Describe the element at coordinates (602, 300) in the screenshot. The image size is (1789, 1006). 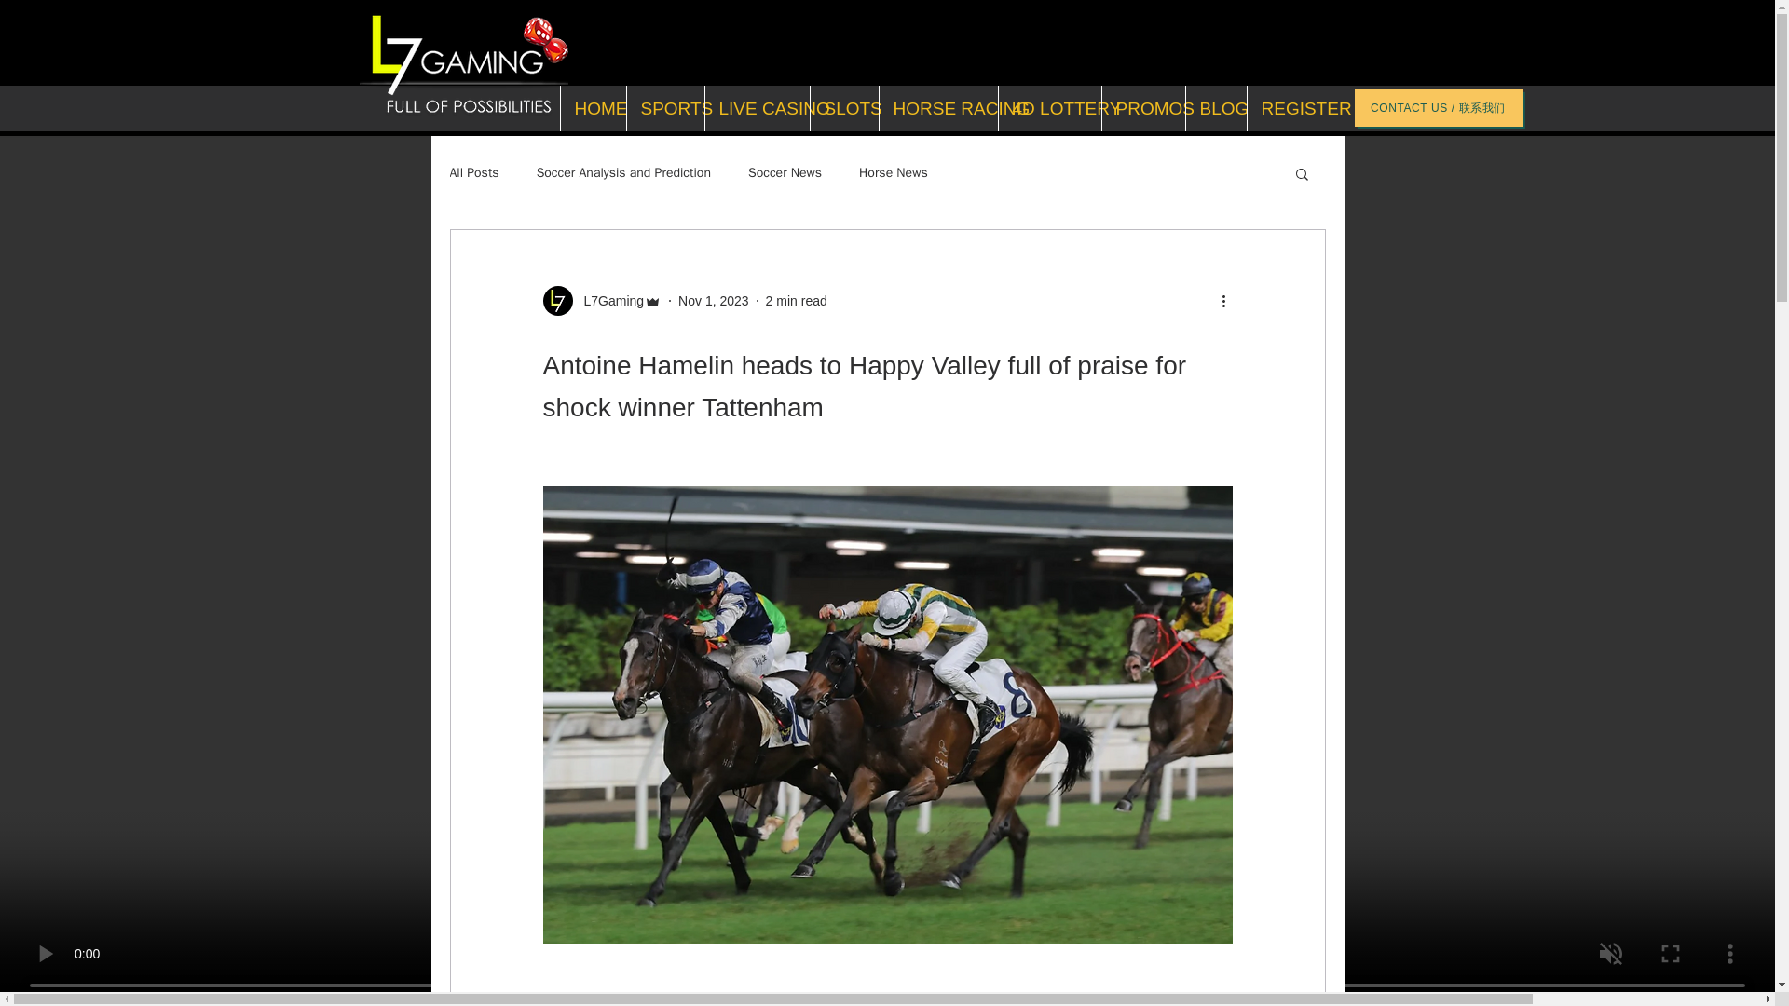
I see `L7Gaming` at that location.